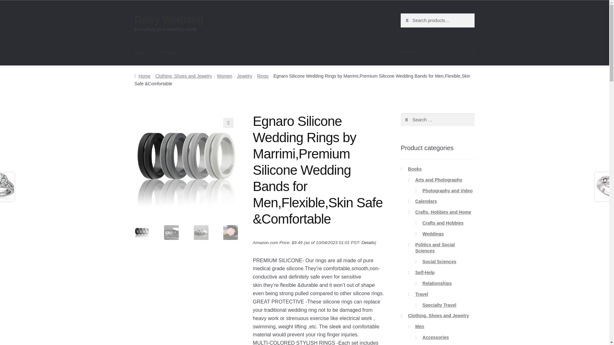 Image resolution: width=614 pixels, height=345 pixels. What do you see at coordinates (141, 53) in the screenshot?
I see `Home` at bounding box center [141, 53].